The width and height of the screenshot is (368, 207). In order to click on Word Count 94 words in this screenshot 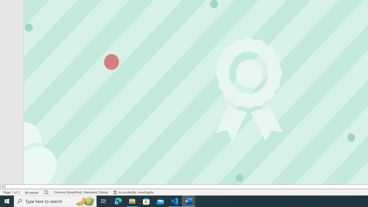, I will do `click(32, 192)`.